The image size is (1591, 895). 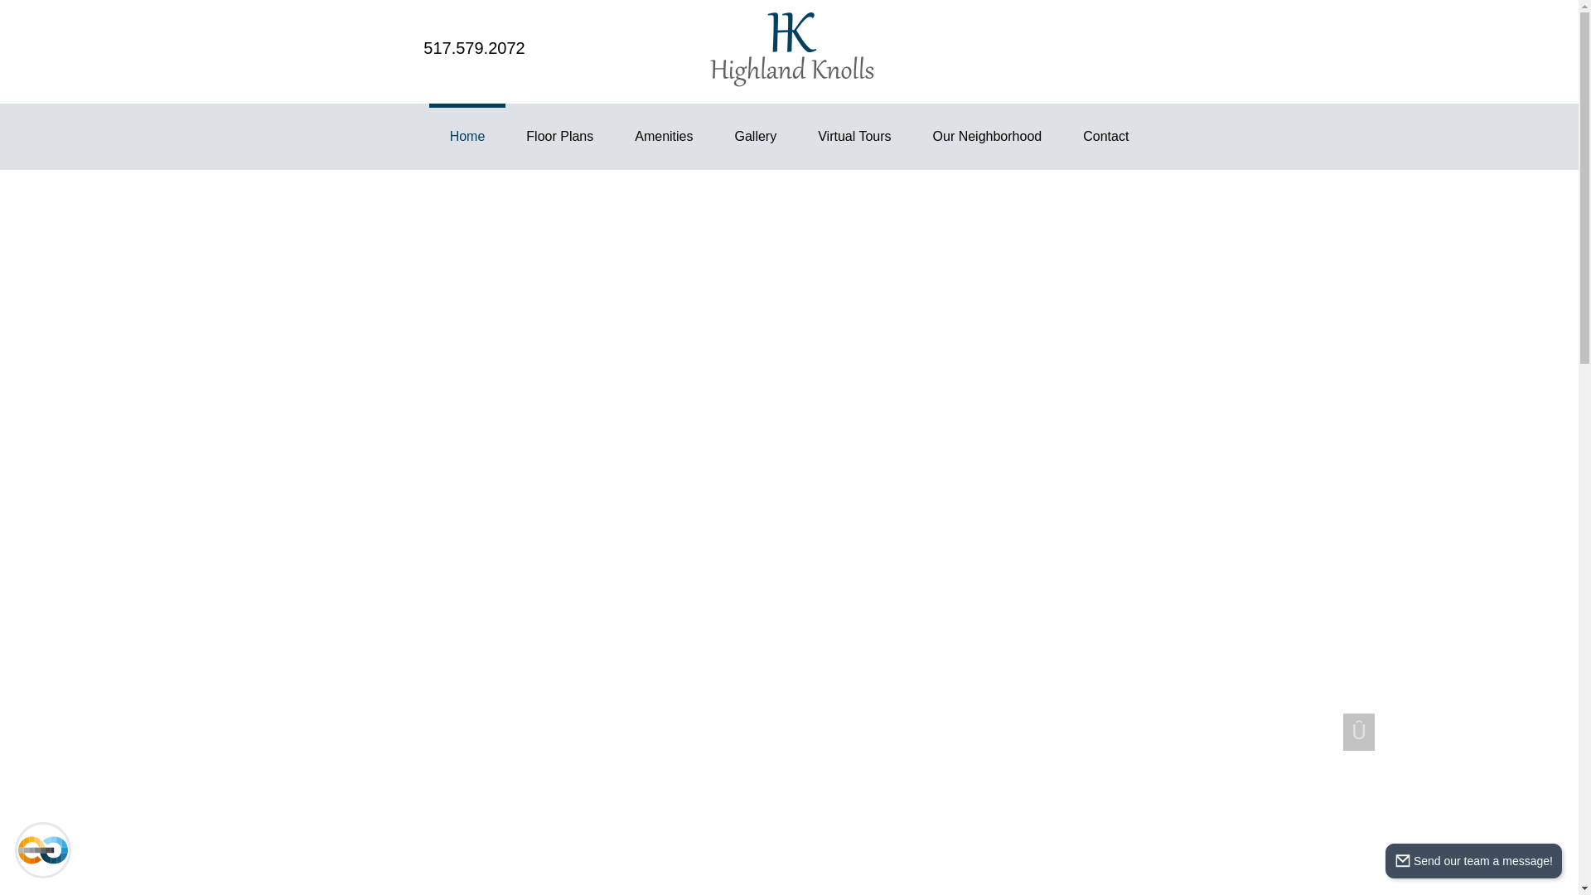 I want to click on 517.579.2072, so click(x=474, y=48).